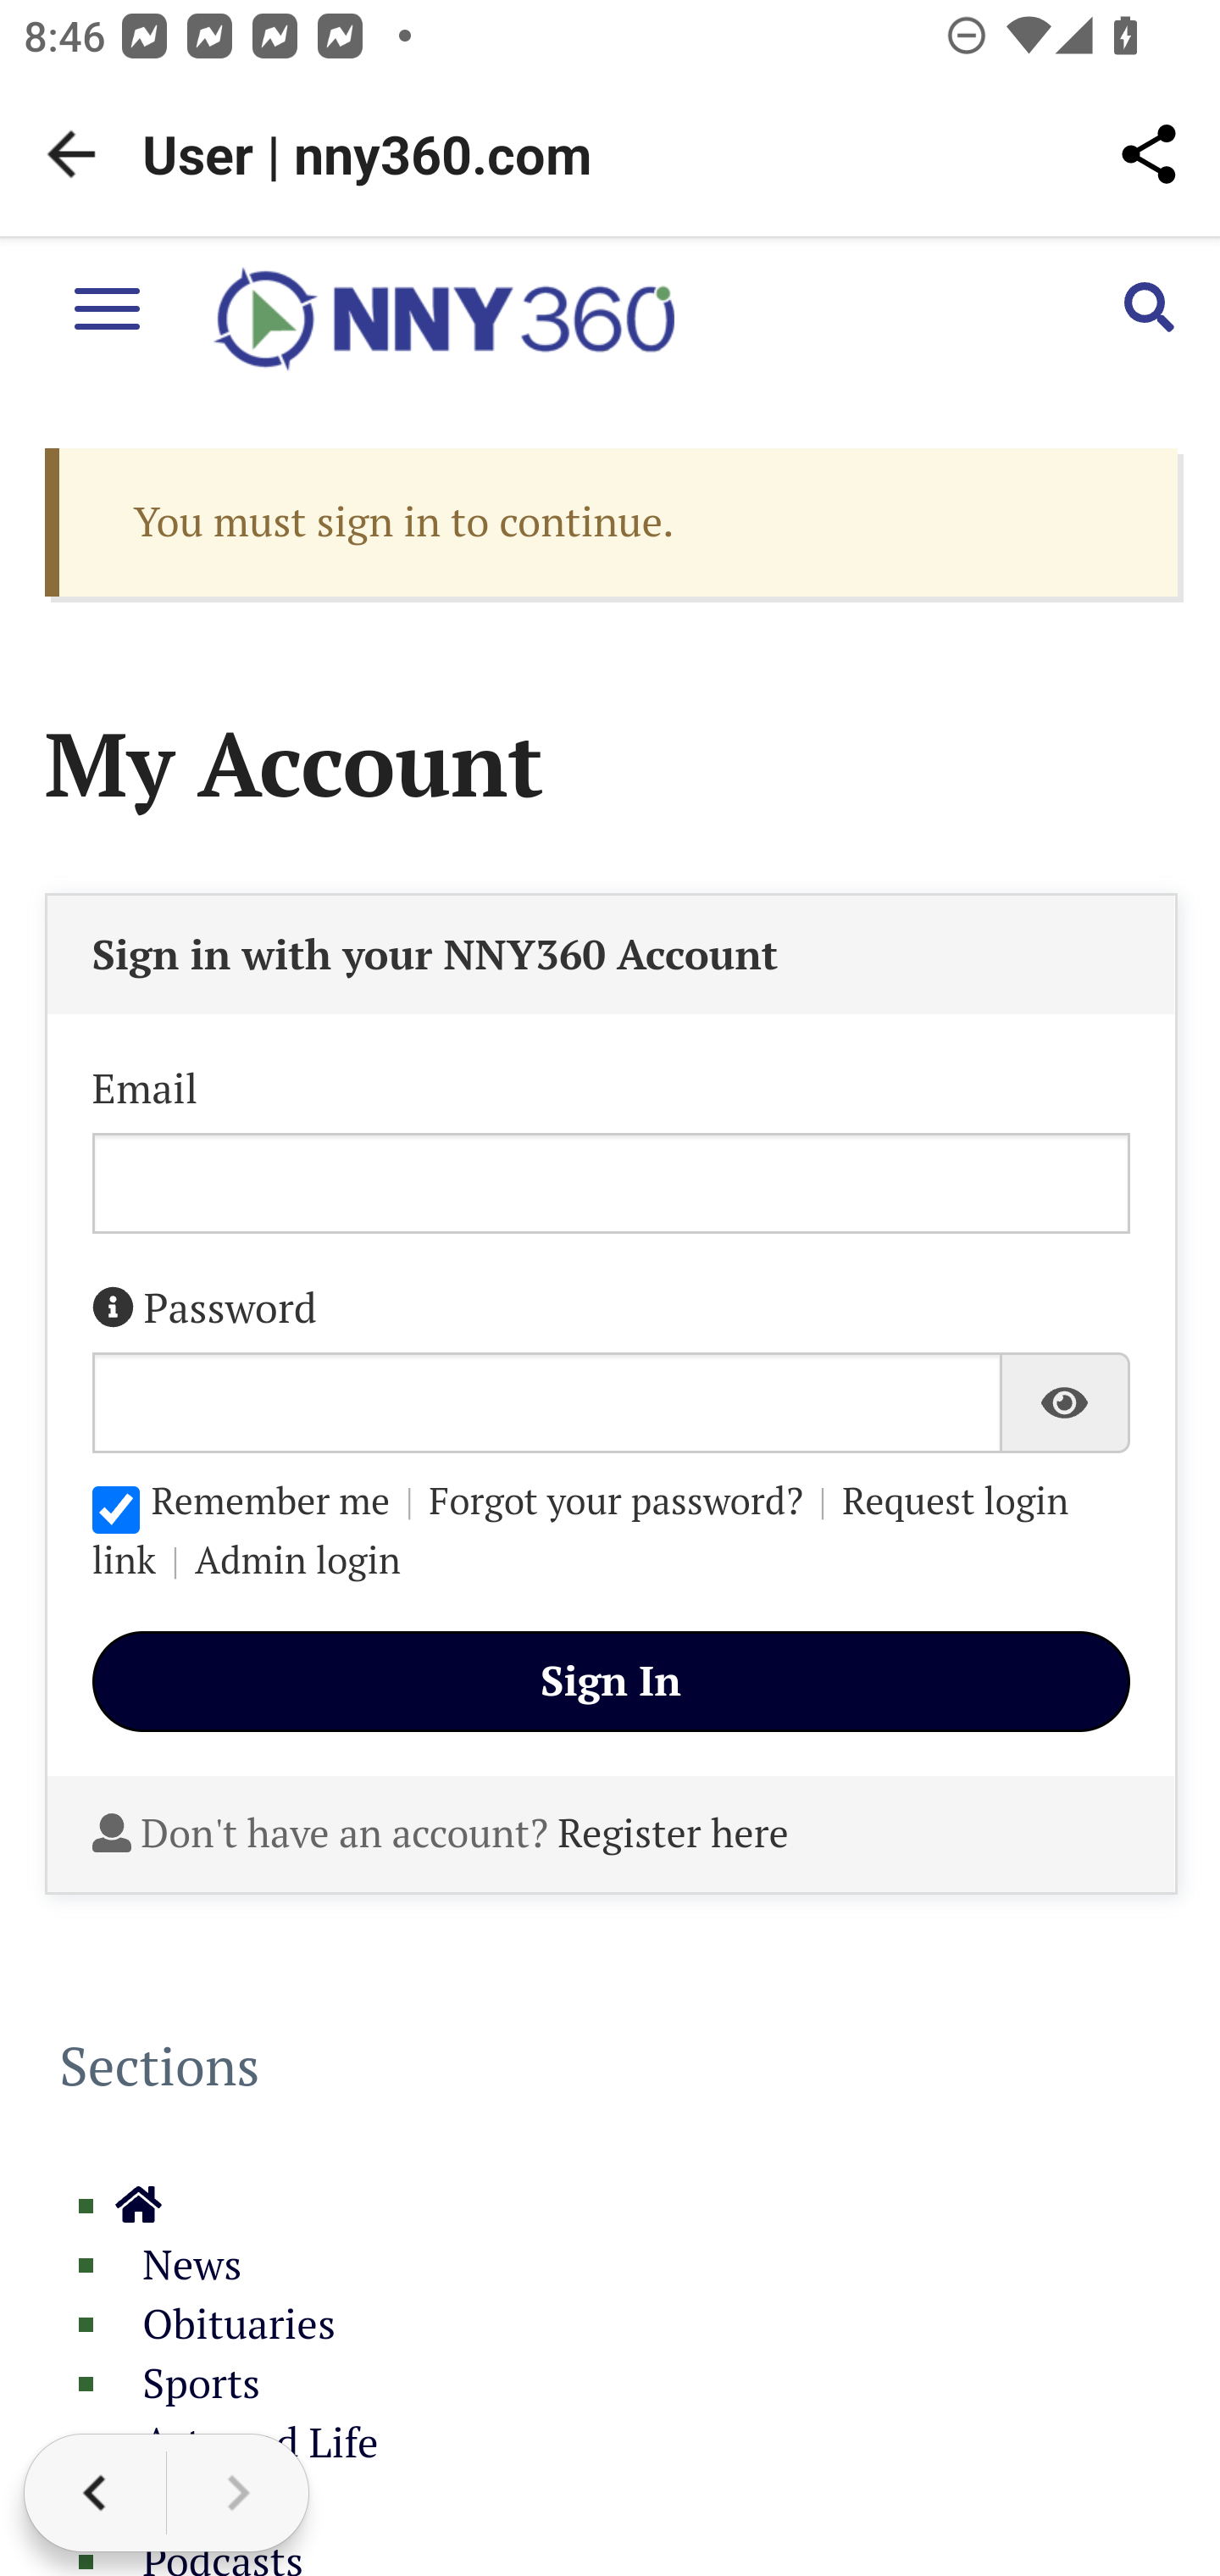 This screenshot has width=1220, height=2576. What do you see at coordinates (1067, 1403) in the screenshot?
I see `Toggle password visibility` at bounding box center [1067, 1403].